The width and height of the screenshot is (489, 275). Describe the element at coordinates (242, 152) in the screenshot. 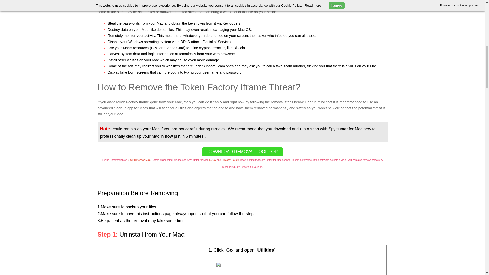

I see `DOWNLOAD REMOVAL TOOL FOR` at that location.